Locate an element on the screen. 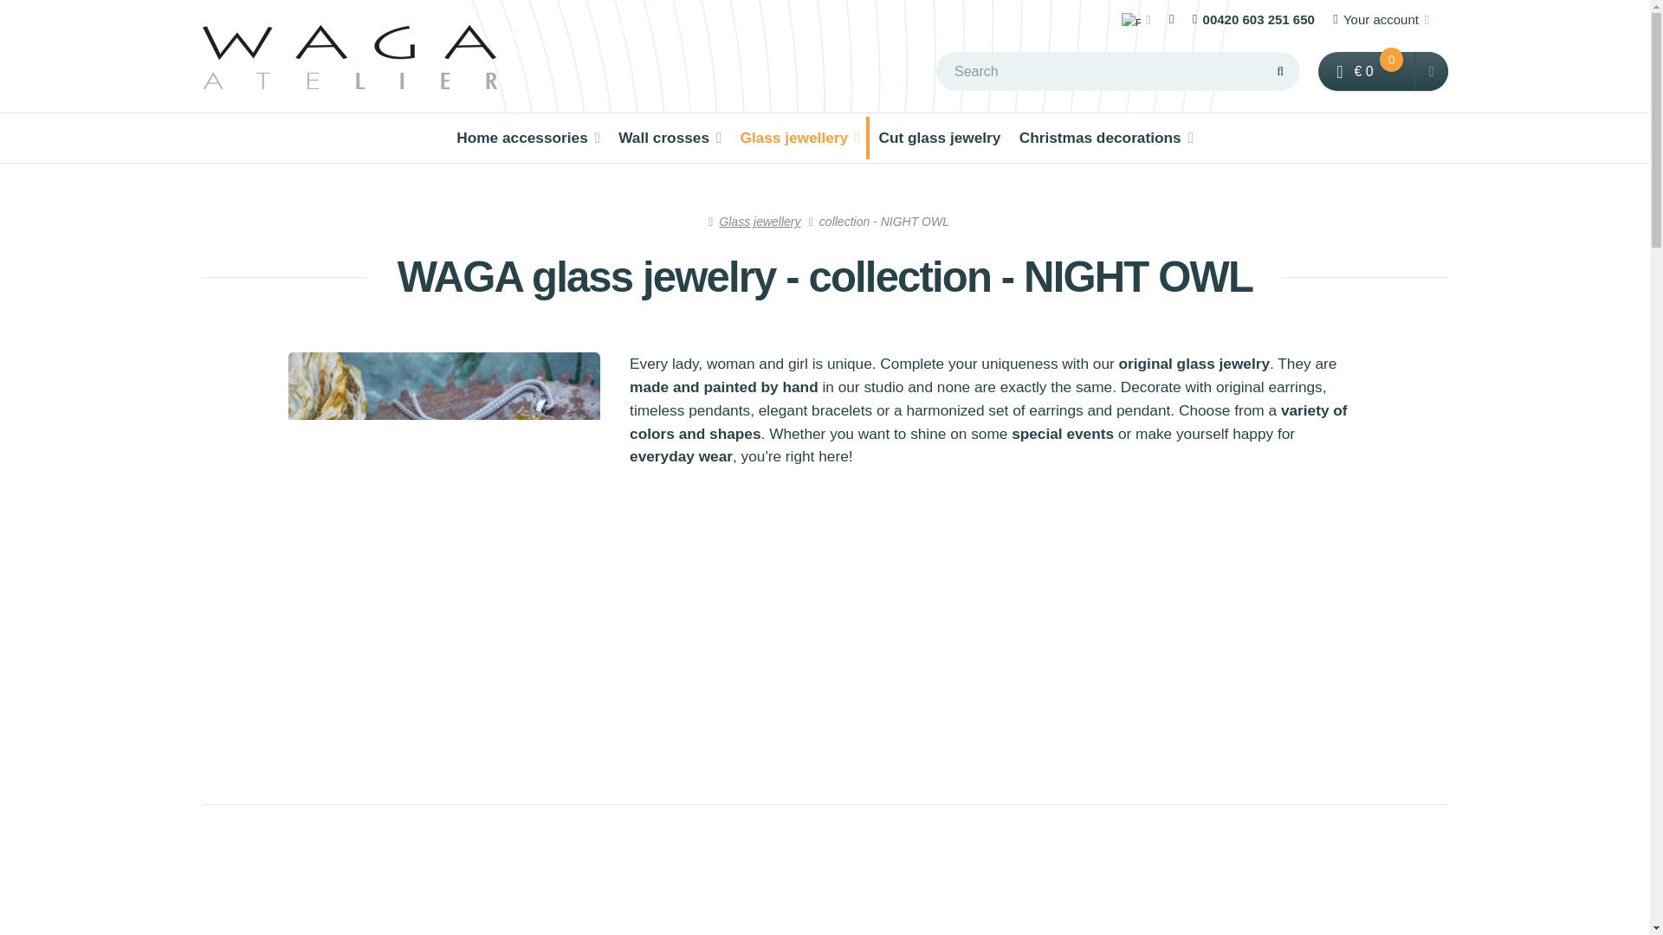  Go to Cart is located at coordinates (1367, 71).